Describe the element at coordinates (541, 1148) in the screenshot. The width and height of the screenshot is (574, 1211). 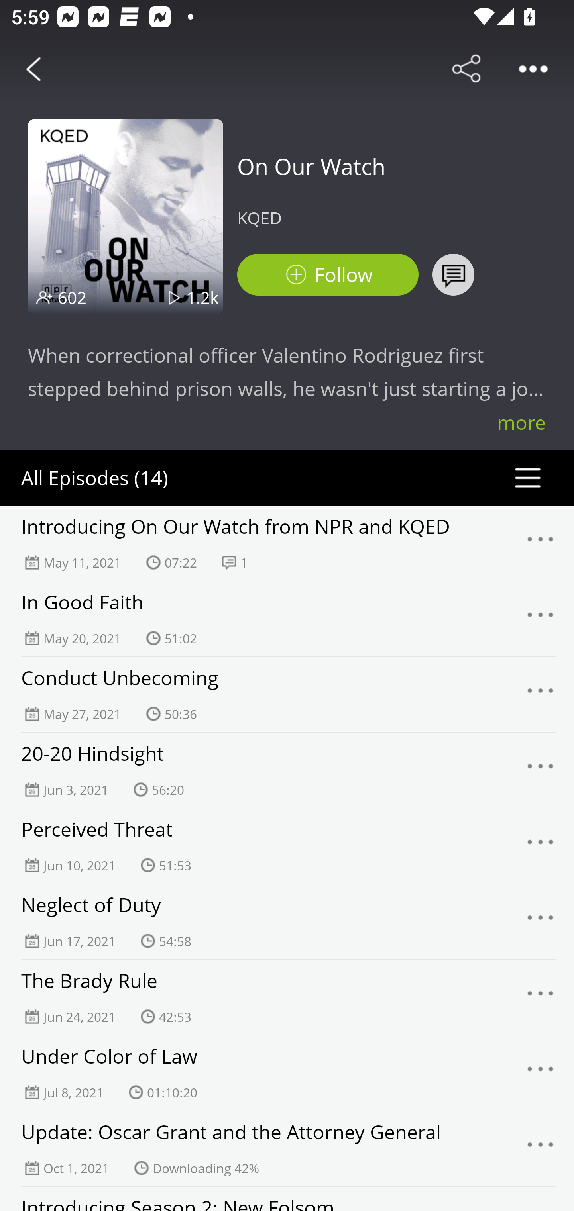
I see `Menu` at that location.